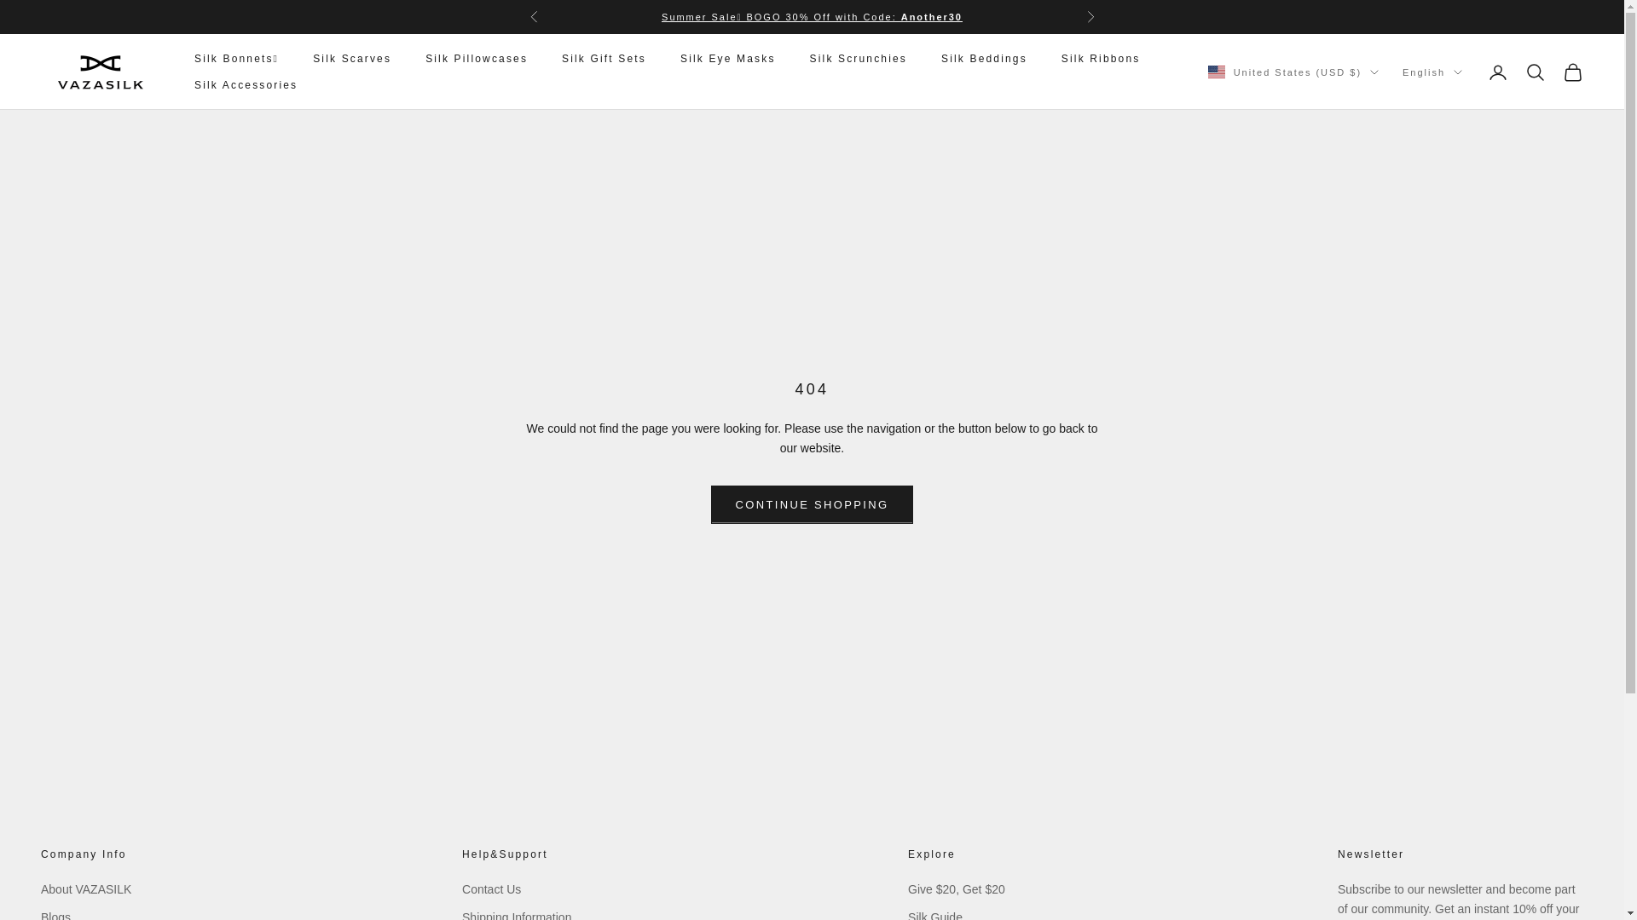  What do you see at coordinates (858, 58) in the screenshot?
I see `Silk Scrunchies` at bounding box center [858, 58].